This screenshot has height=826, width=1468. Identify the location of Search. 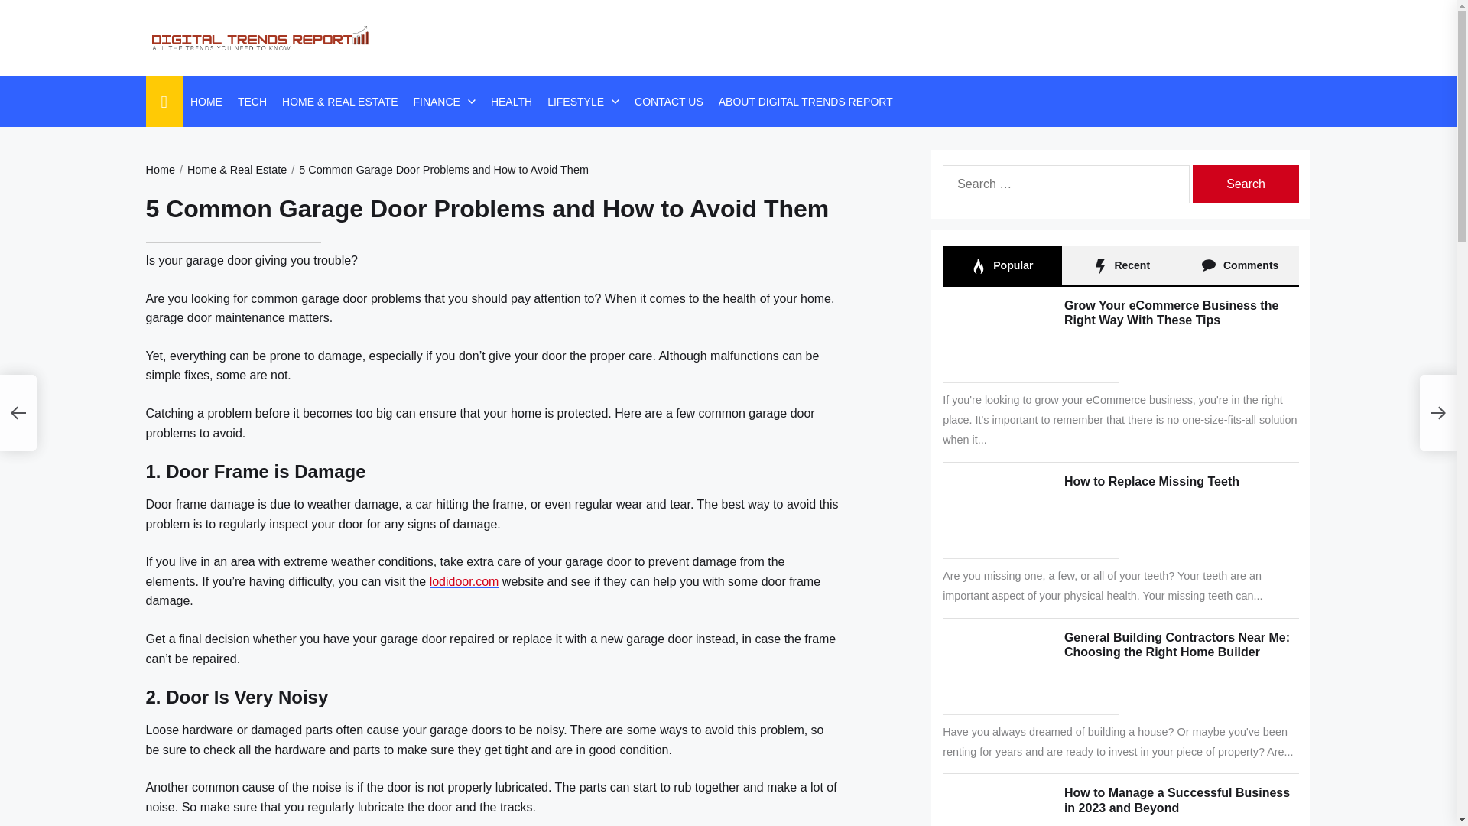
(1246, 184).